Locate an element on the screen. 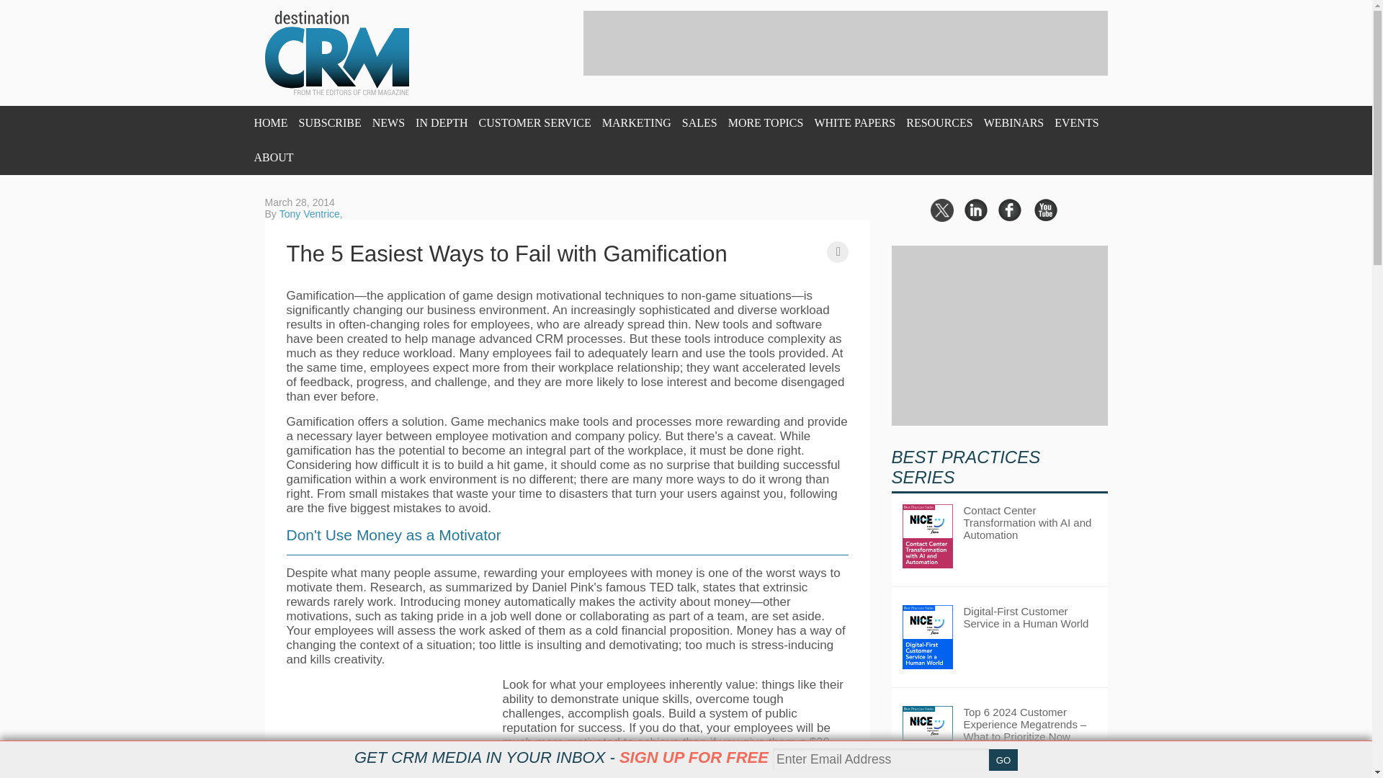 Image resolution: width=1383 pixels, height=778 pixels. Marketing is located at coordinates (636, 122).